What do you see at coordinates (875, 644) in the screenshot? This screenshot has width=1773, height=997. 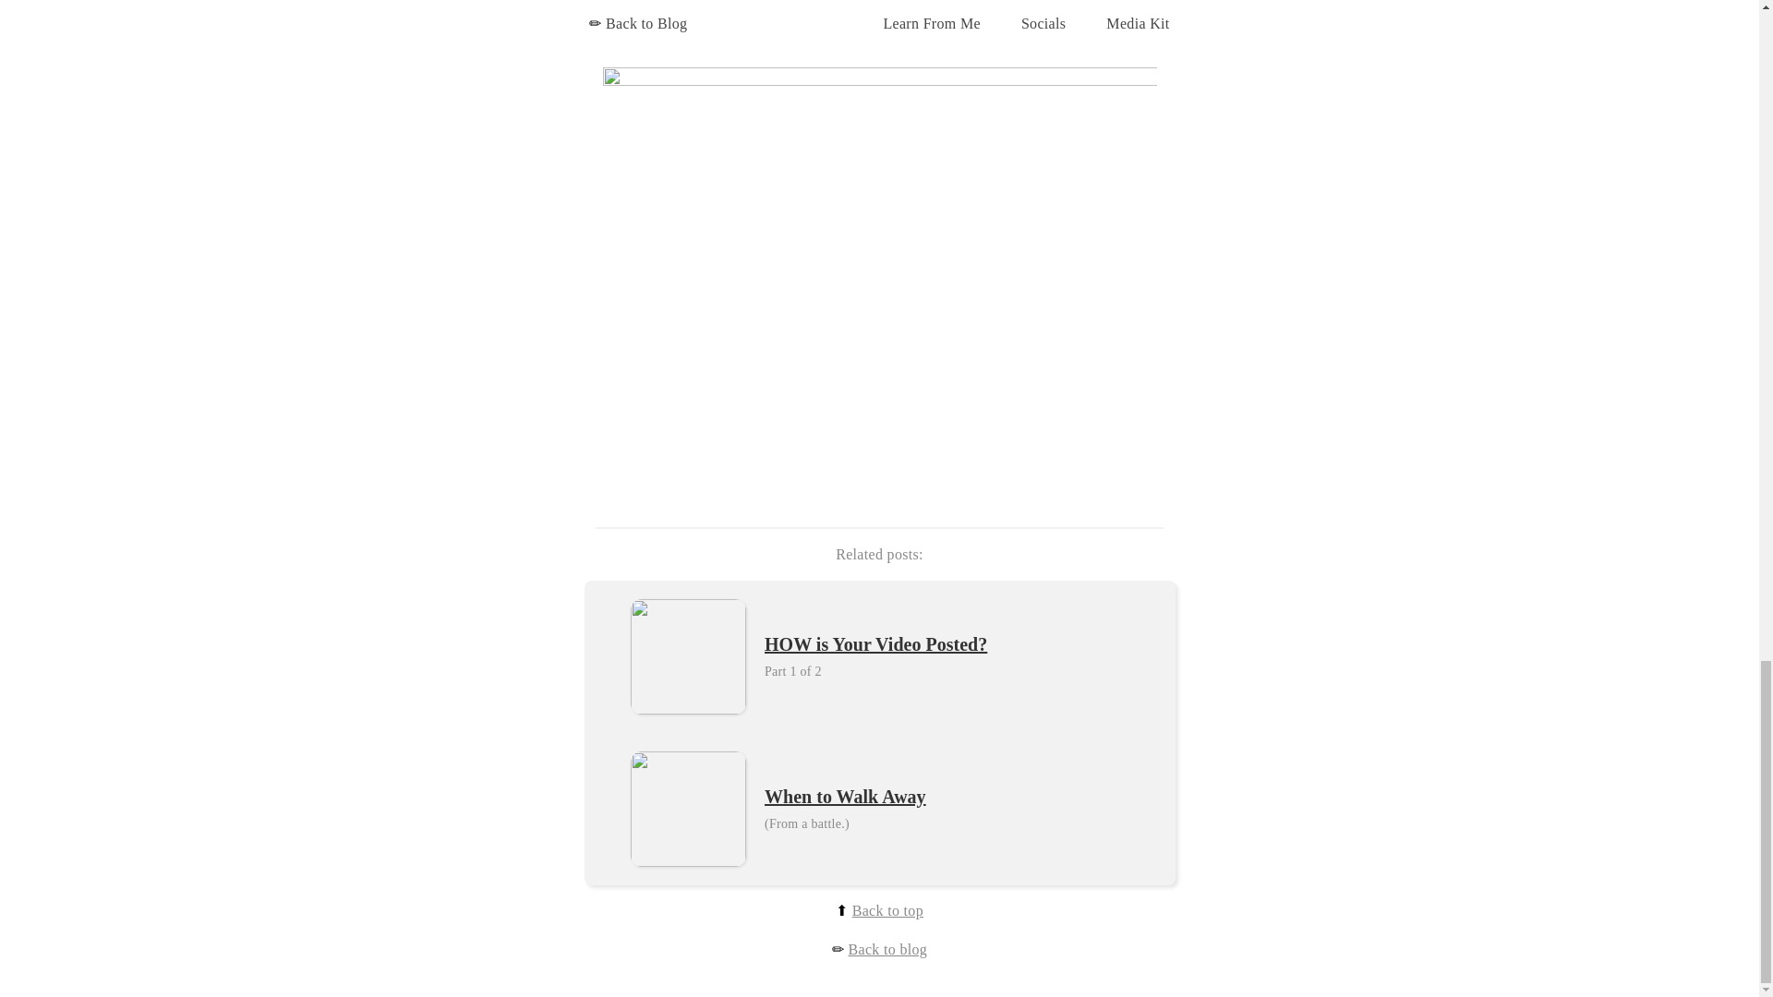 I see `HOW is Your Video Posted?` at bounding box center [875, 644].